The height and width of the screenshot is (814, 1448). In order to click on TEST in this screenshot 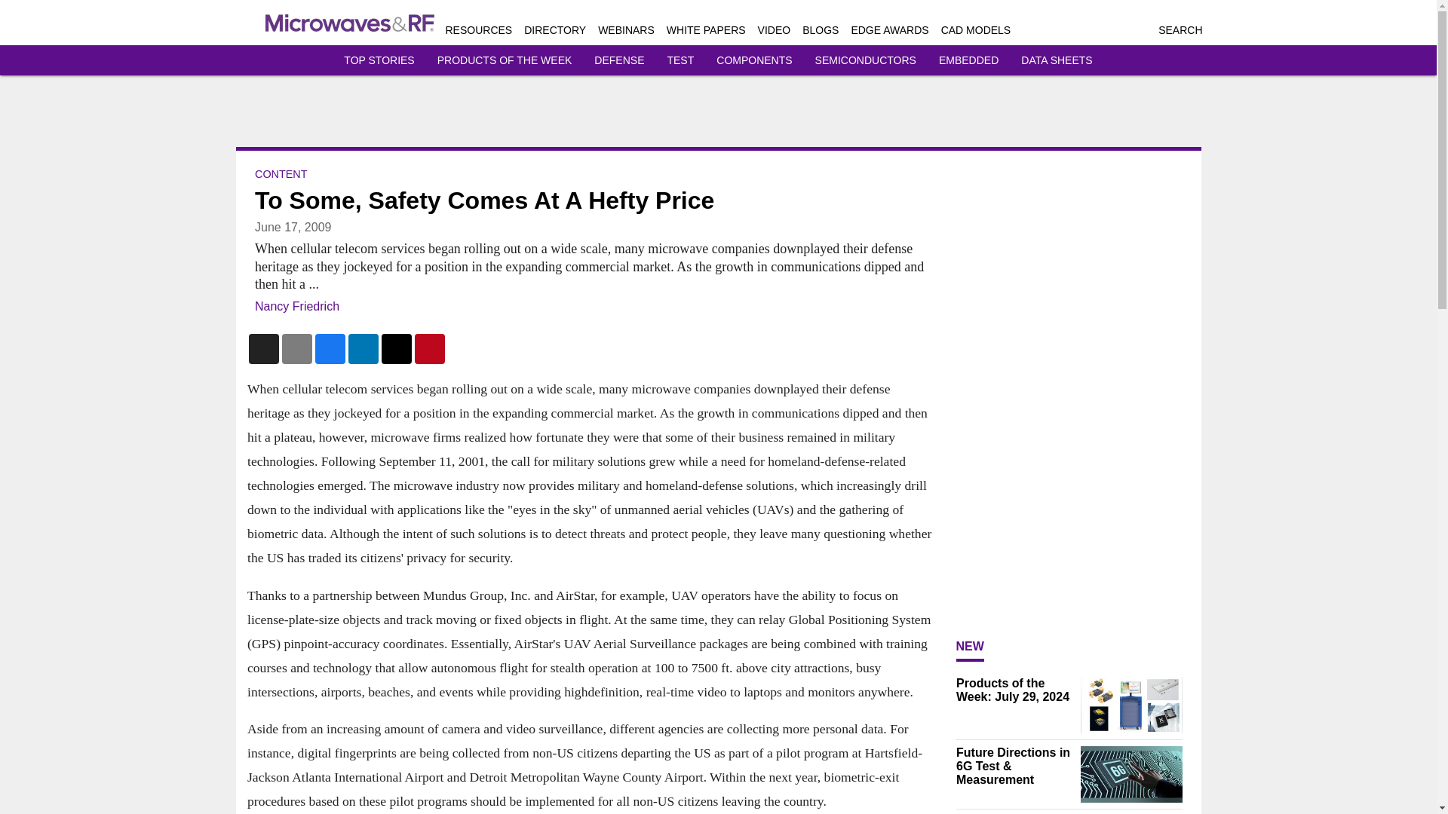, I will do `click(680, 60)`.